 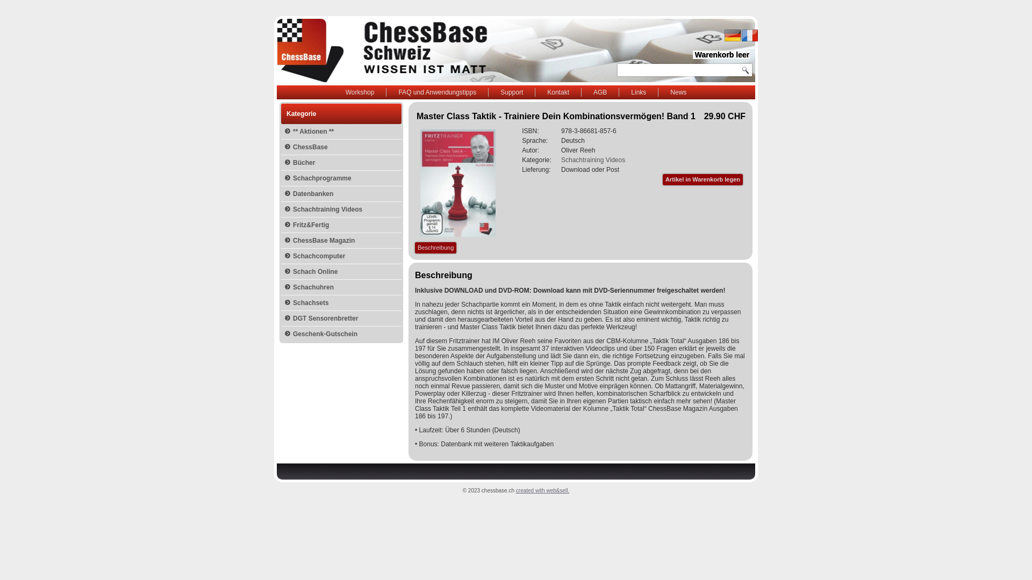 I want to click on ChessBase Magazin, so click(x=341, y=241).